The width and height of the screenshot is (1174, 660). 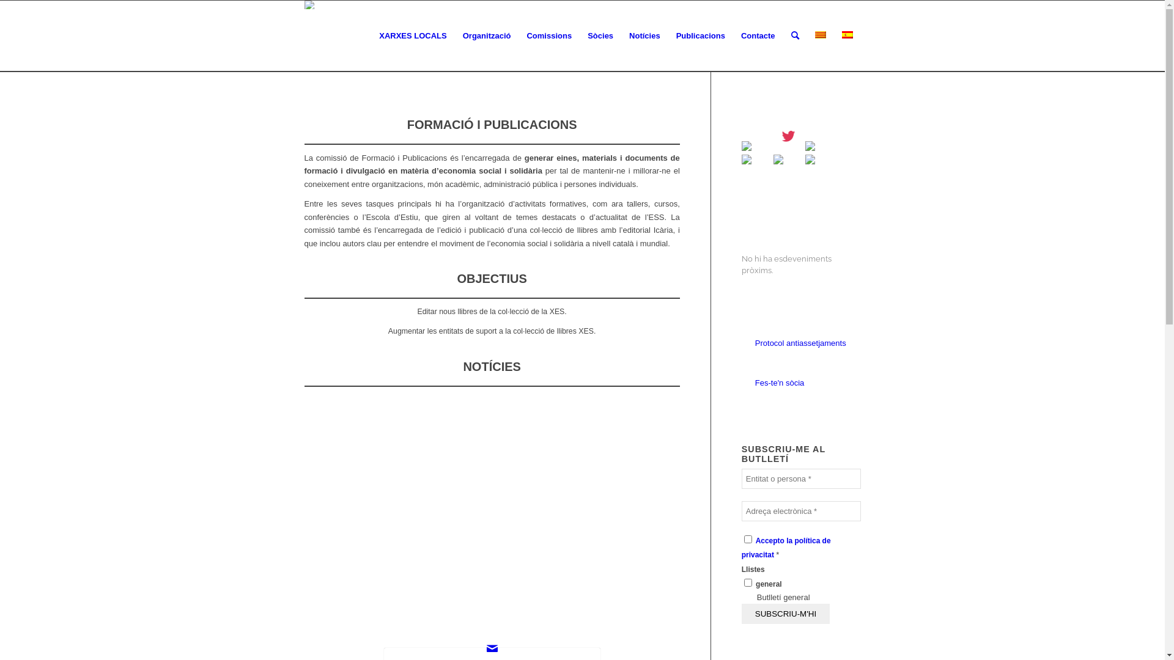 What do you see at coordinates (701, 35) in the screenshot?
I see `Publicacions` at bounding box center [701, 35].